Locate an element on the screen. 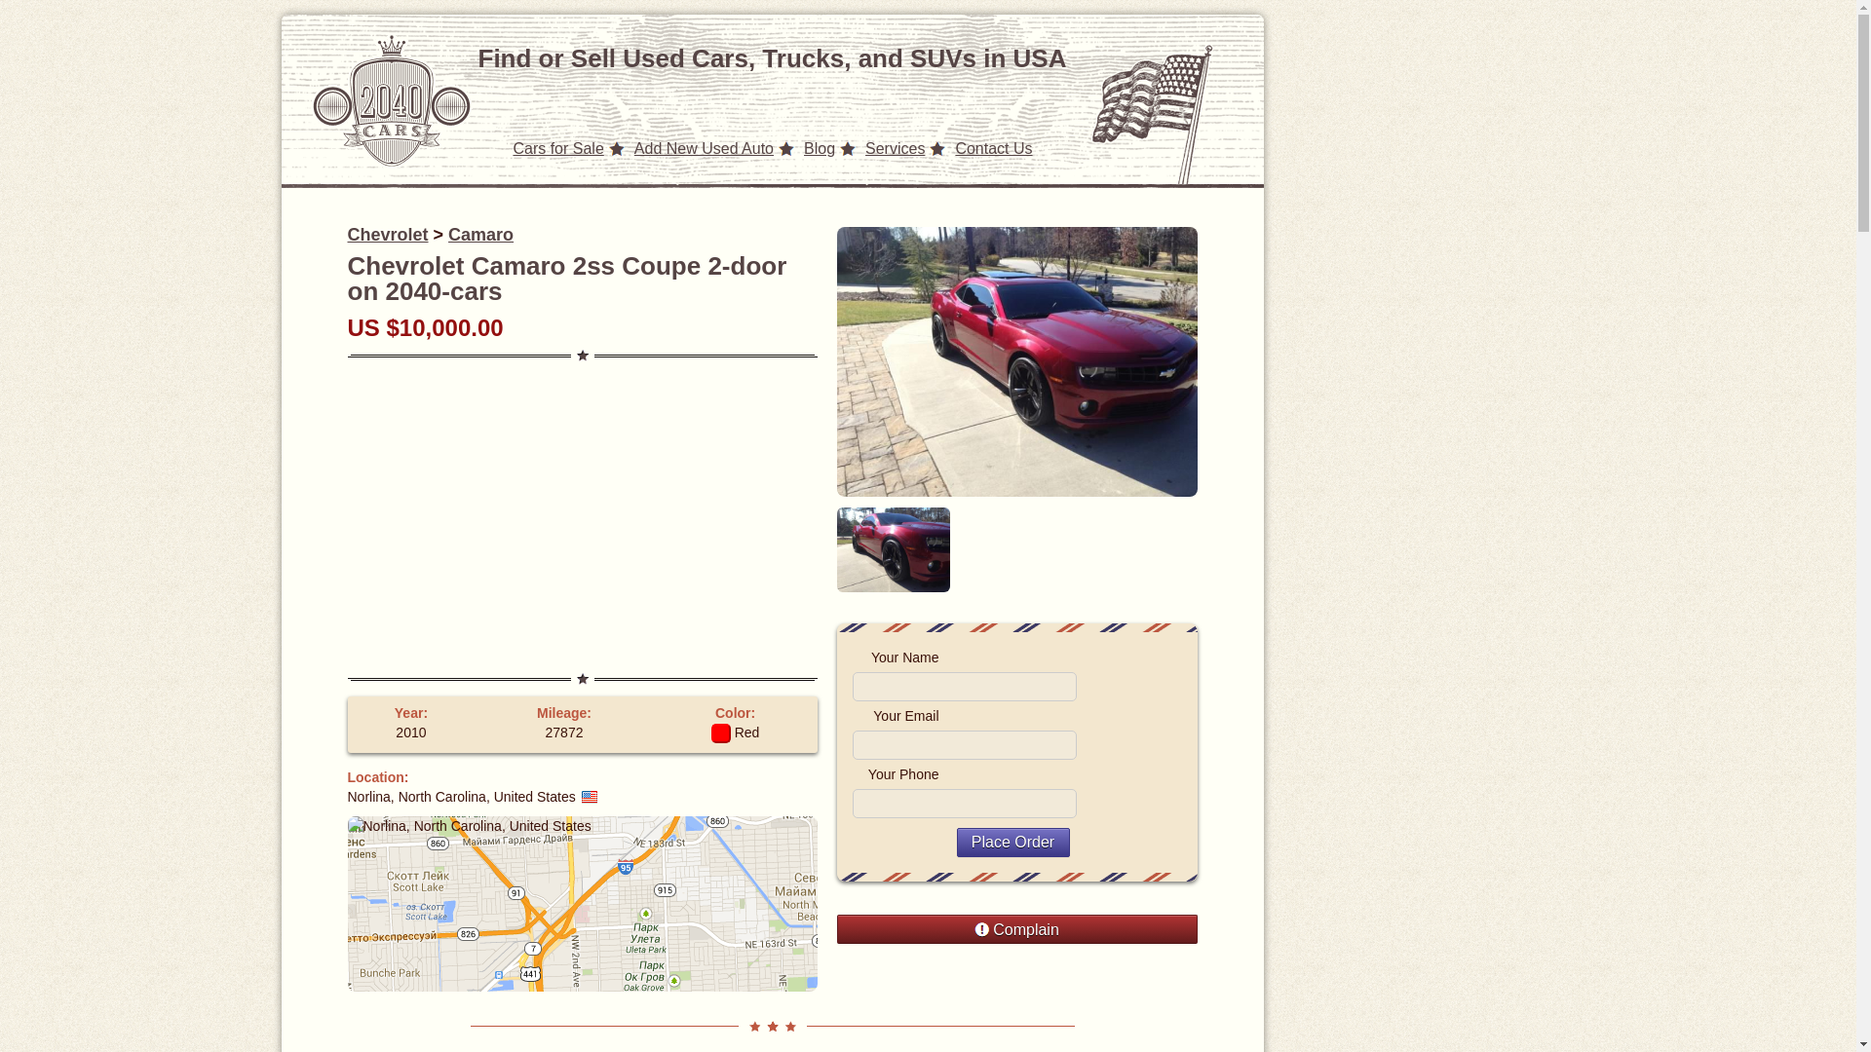  Add New Used Auto is located at coordinates (704, 148).